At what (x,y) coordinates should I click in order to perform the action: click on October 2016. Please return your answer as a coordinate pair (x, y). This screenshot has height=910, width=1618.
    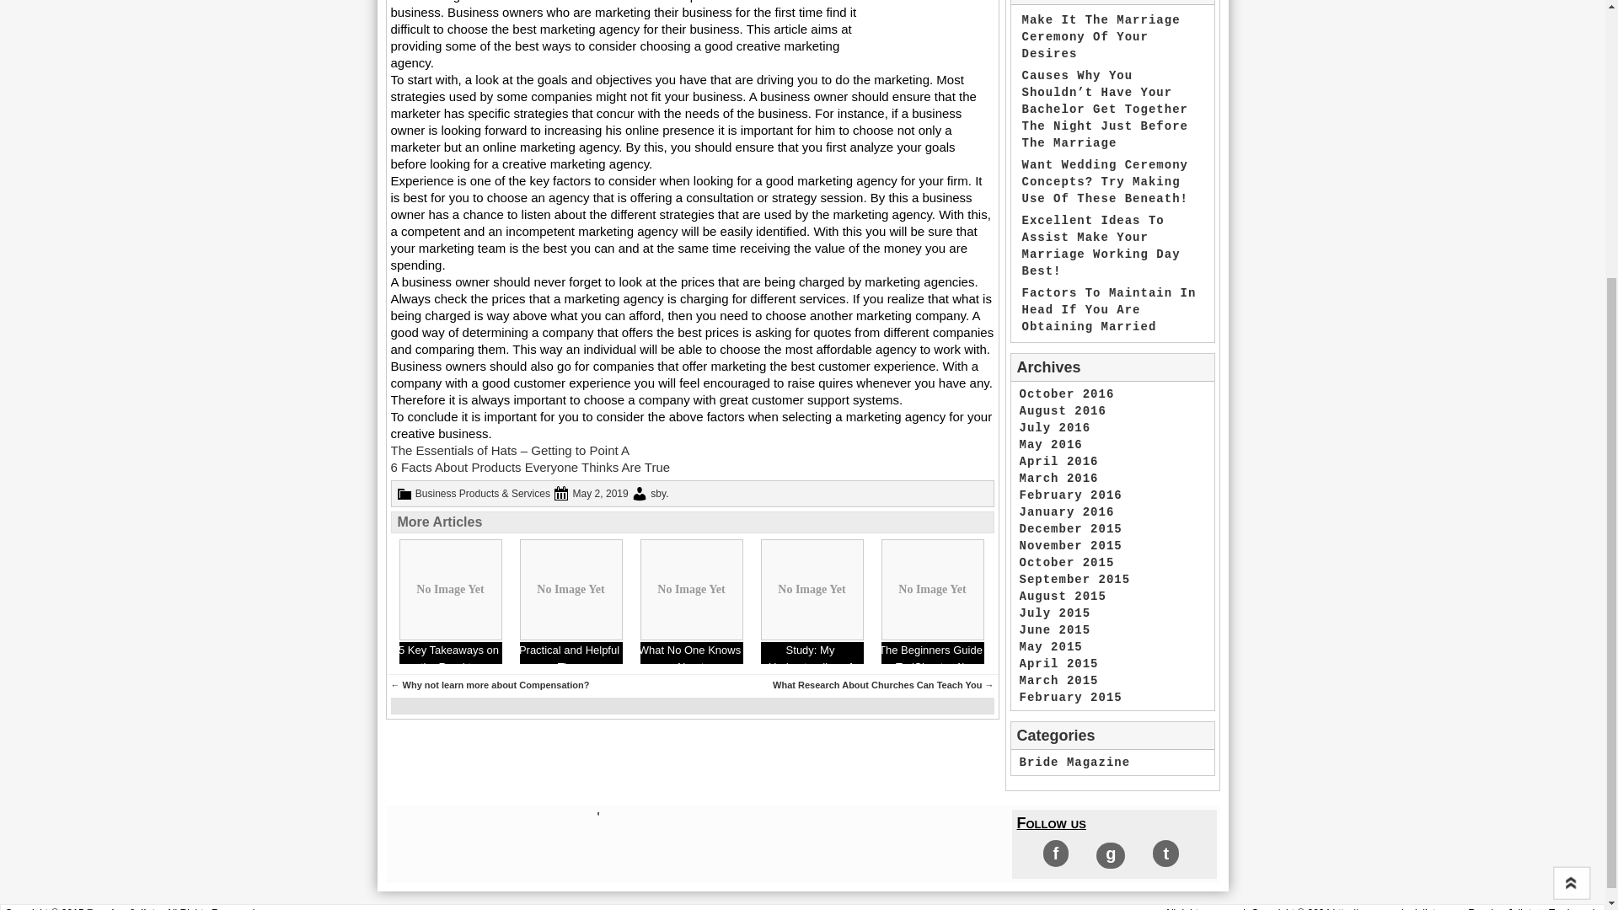
    Looking at the image, I should click on (1067, 394).